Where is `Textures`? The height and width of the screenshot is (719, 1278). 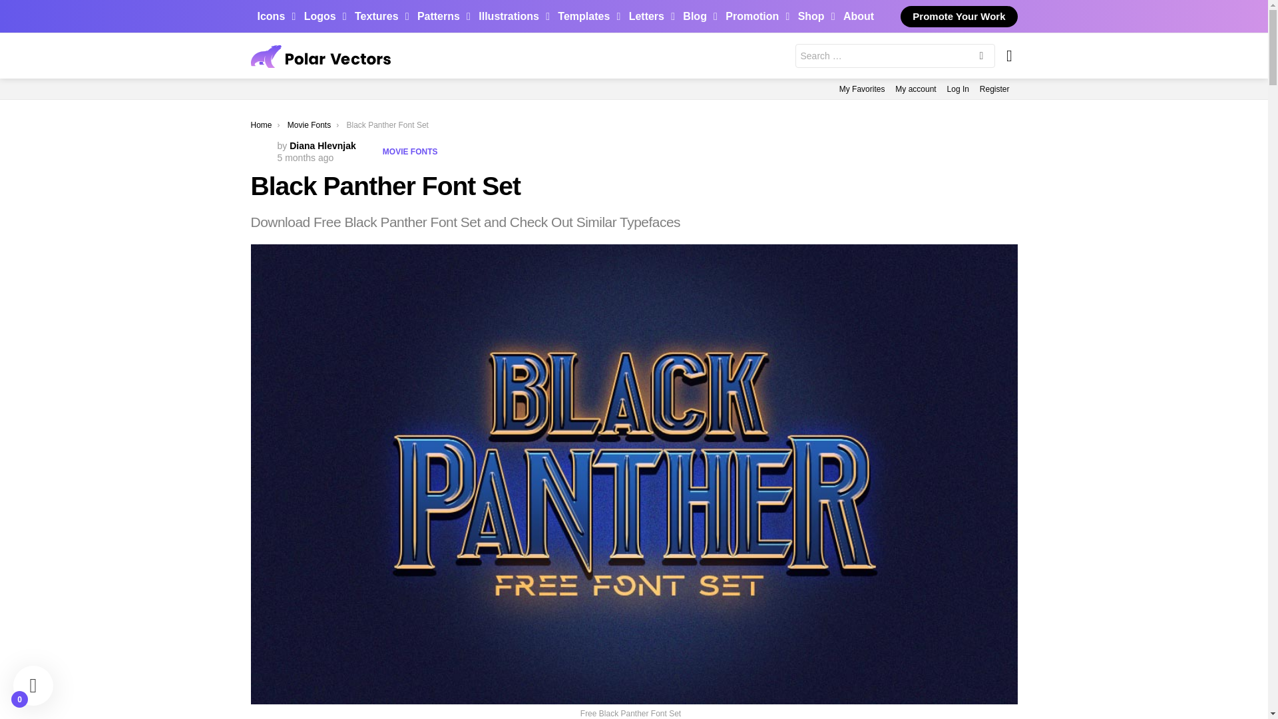 Textures is located at coordinates (378, 16).